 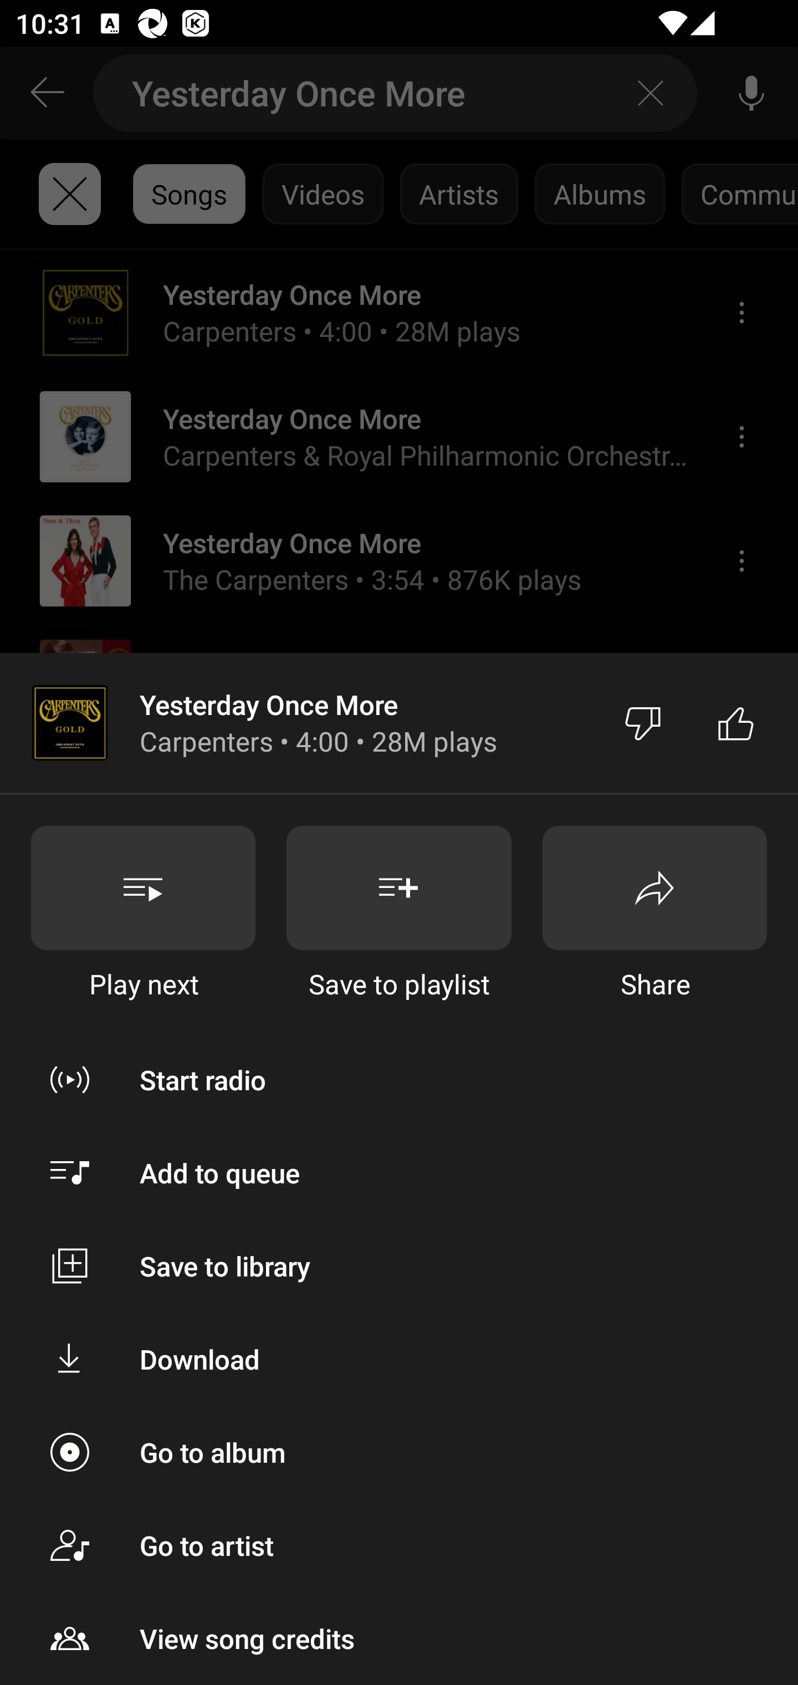 What do you see at coordinates (399, 1359) in the screenshot?
I see `Download` at bounding box center [399, 1359].